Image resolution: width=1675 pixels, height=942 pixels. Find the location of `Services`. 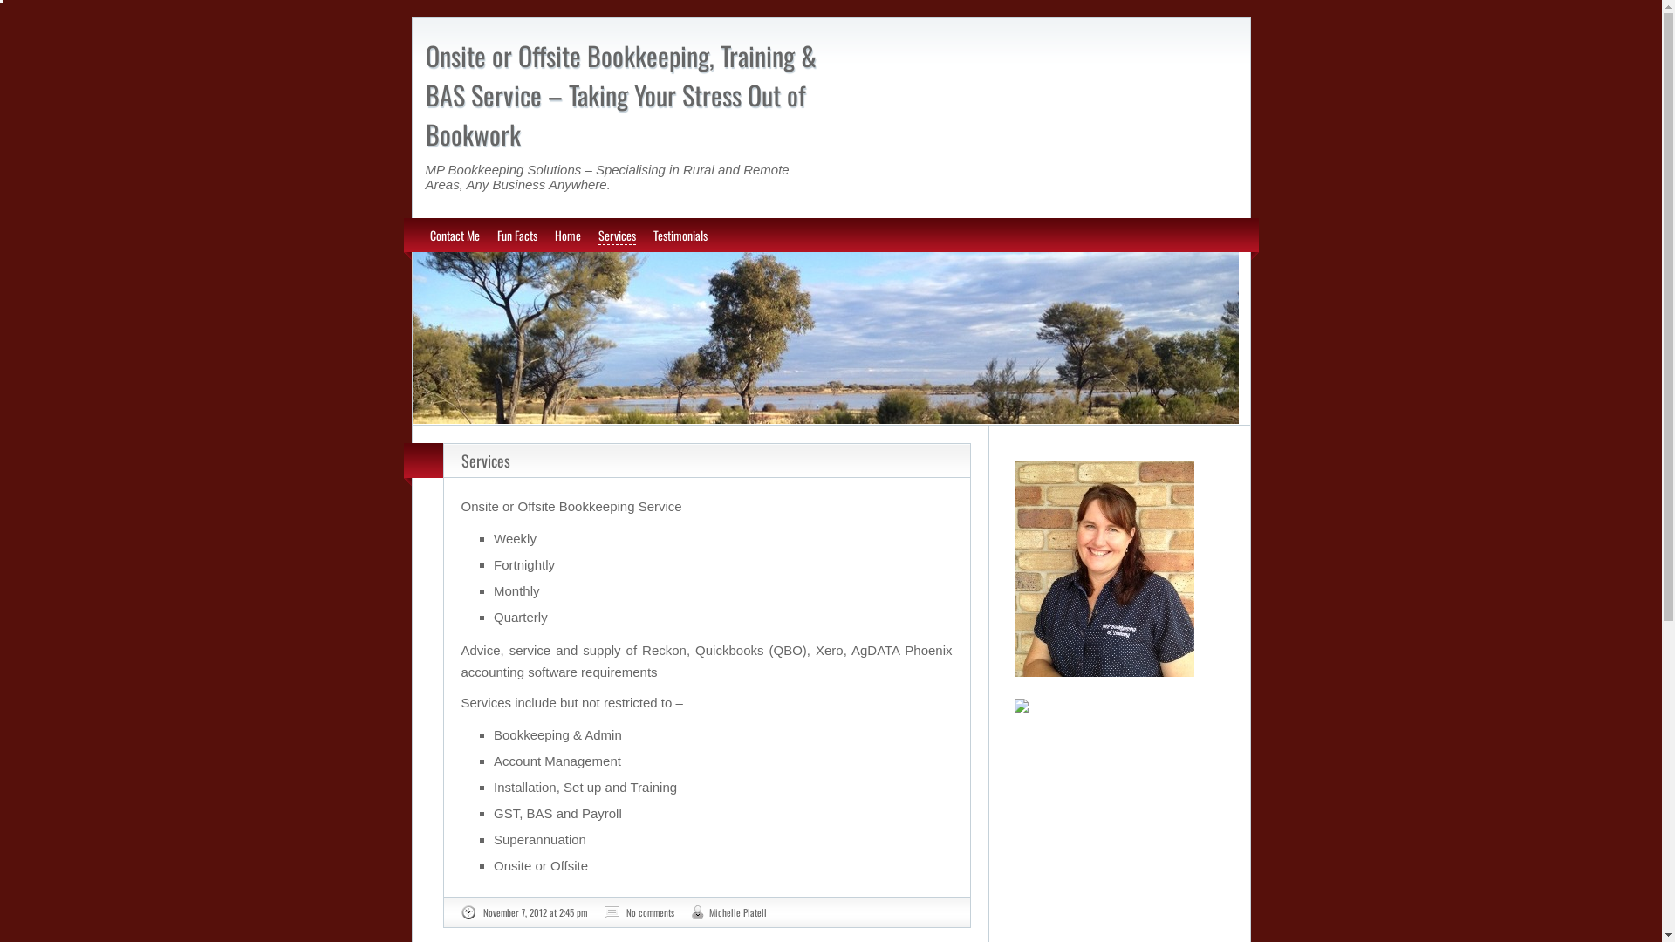

Services is located at coordinates (618, 235).